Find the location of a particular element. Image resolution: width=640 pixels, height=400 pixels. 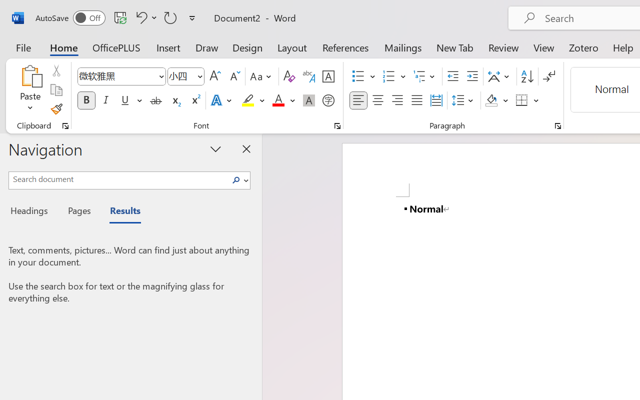

Font Size is located at coordinates (181, 76).